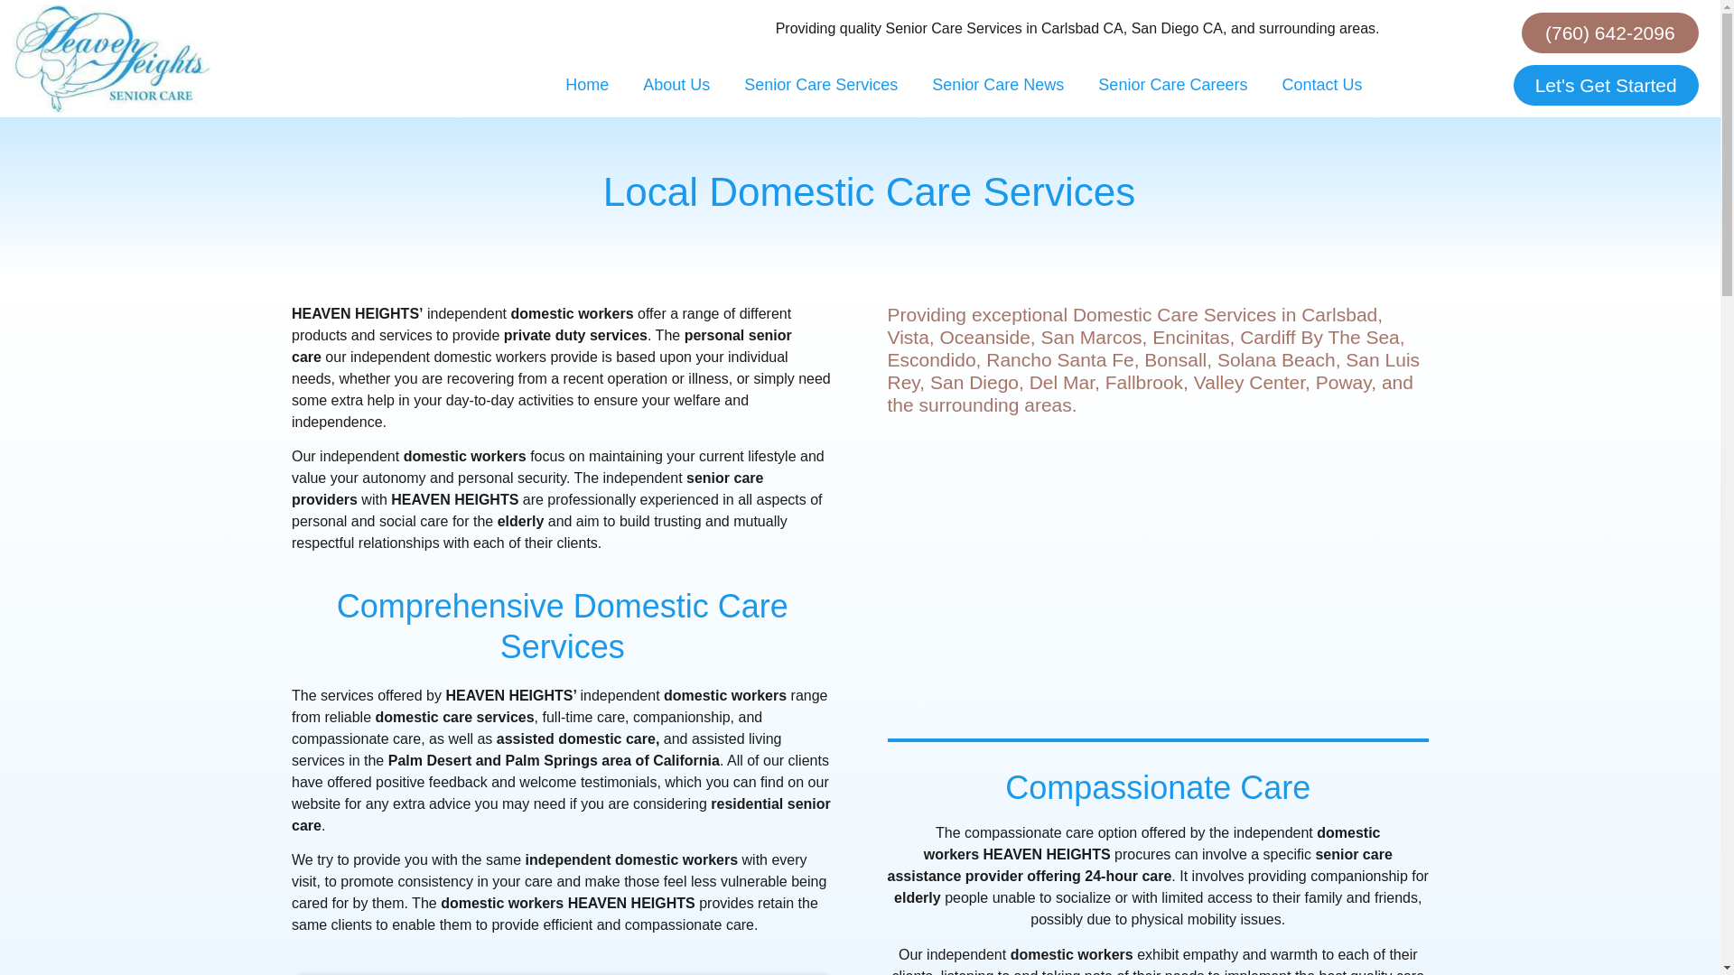 The width and height of the screenshot is (1734, 975). Describe the element at coordinates (820, 84) in the screenshot. I see `Senior Care Services` at that location.